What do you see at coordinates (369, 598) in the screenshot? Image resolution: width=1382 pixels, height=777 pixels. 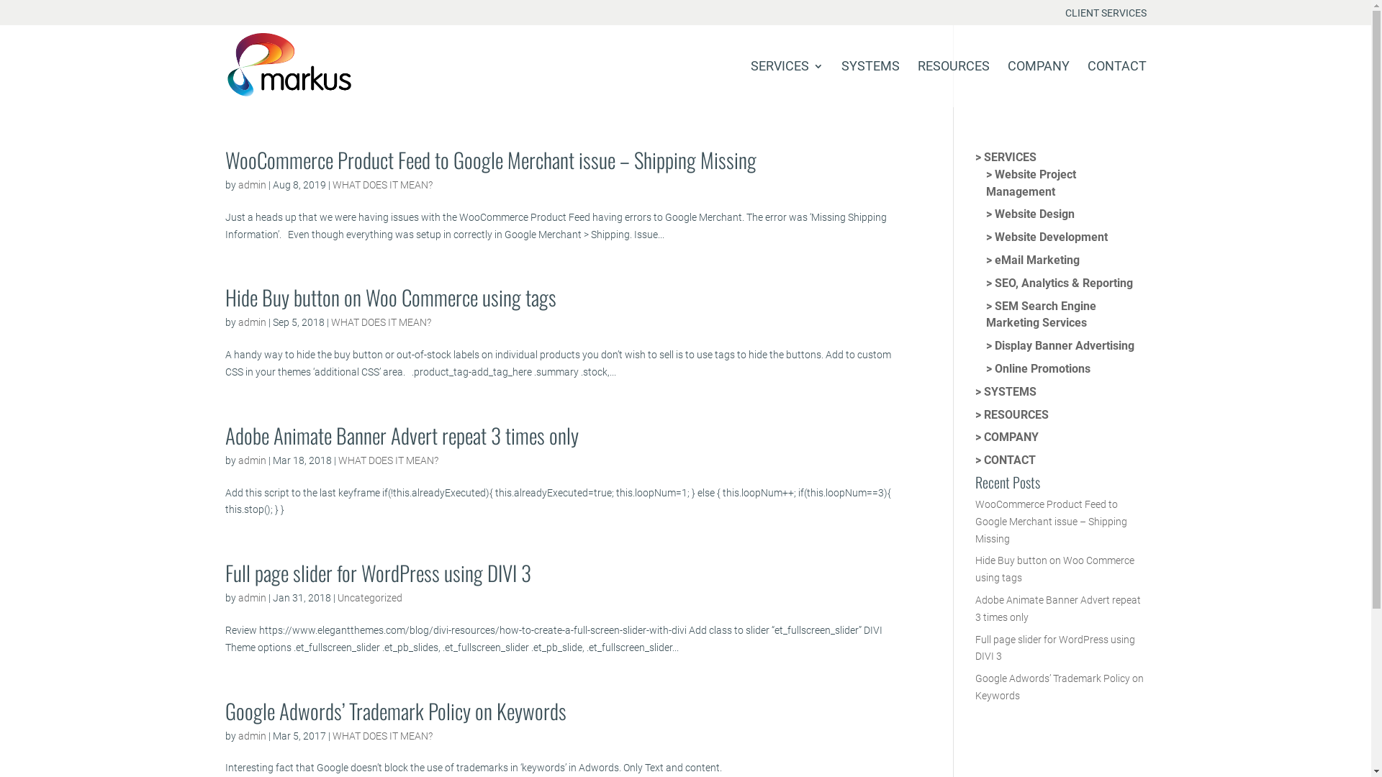 I see `Uncategorized` at bounding box center [369, 598].